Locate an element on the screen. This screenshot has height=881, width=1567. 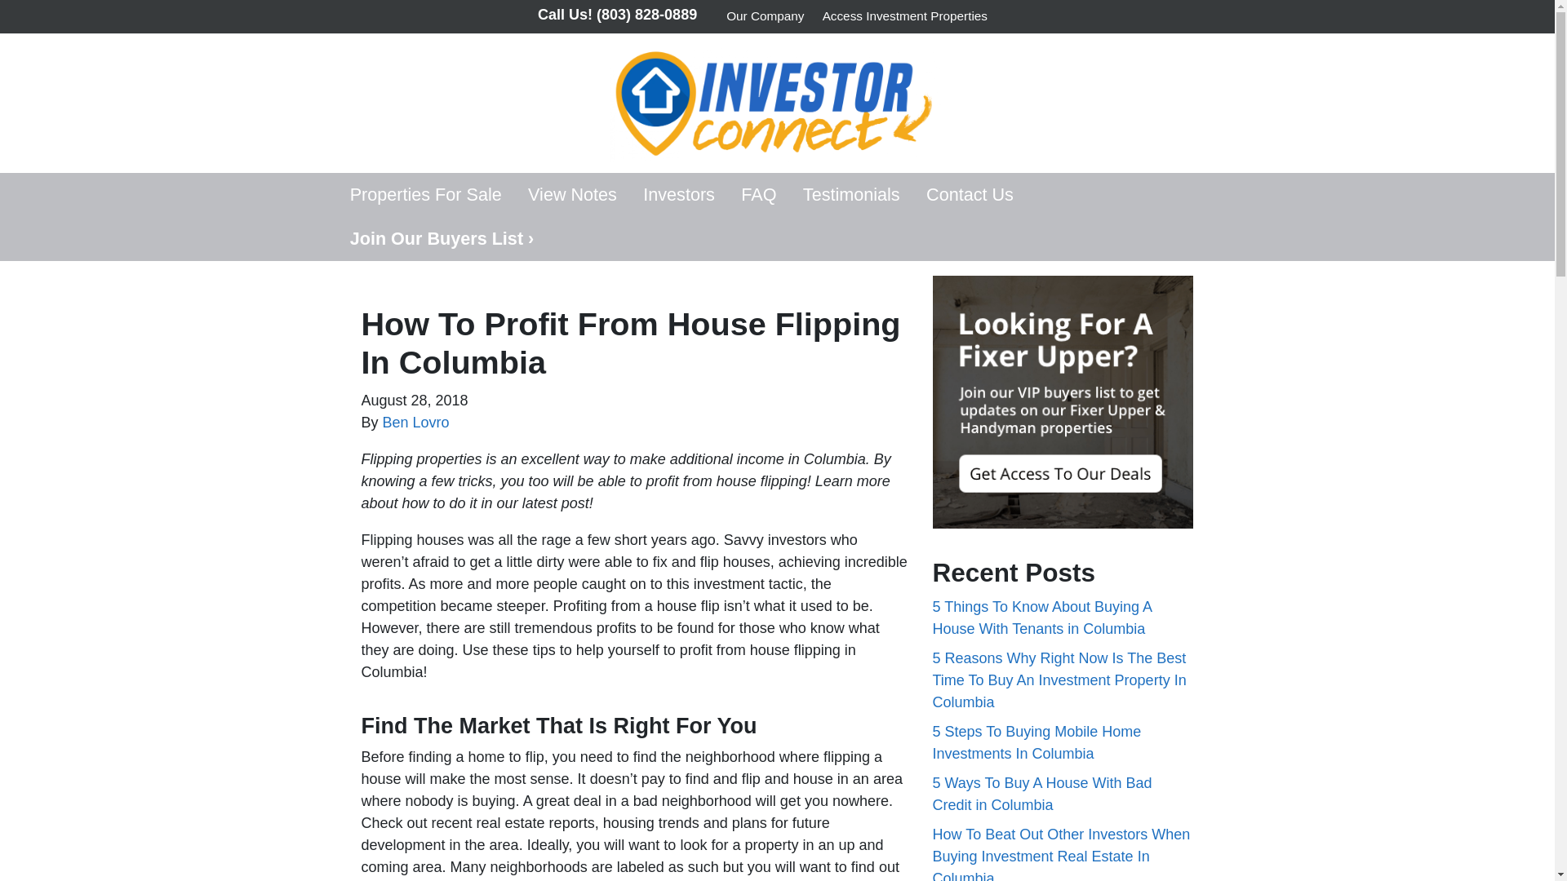
Properties For Sale is located at coordinates (424, 194).